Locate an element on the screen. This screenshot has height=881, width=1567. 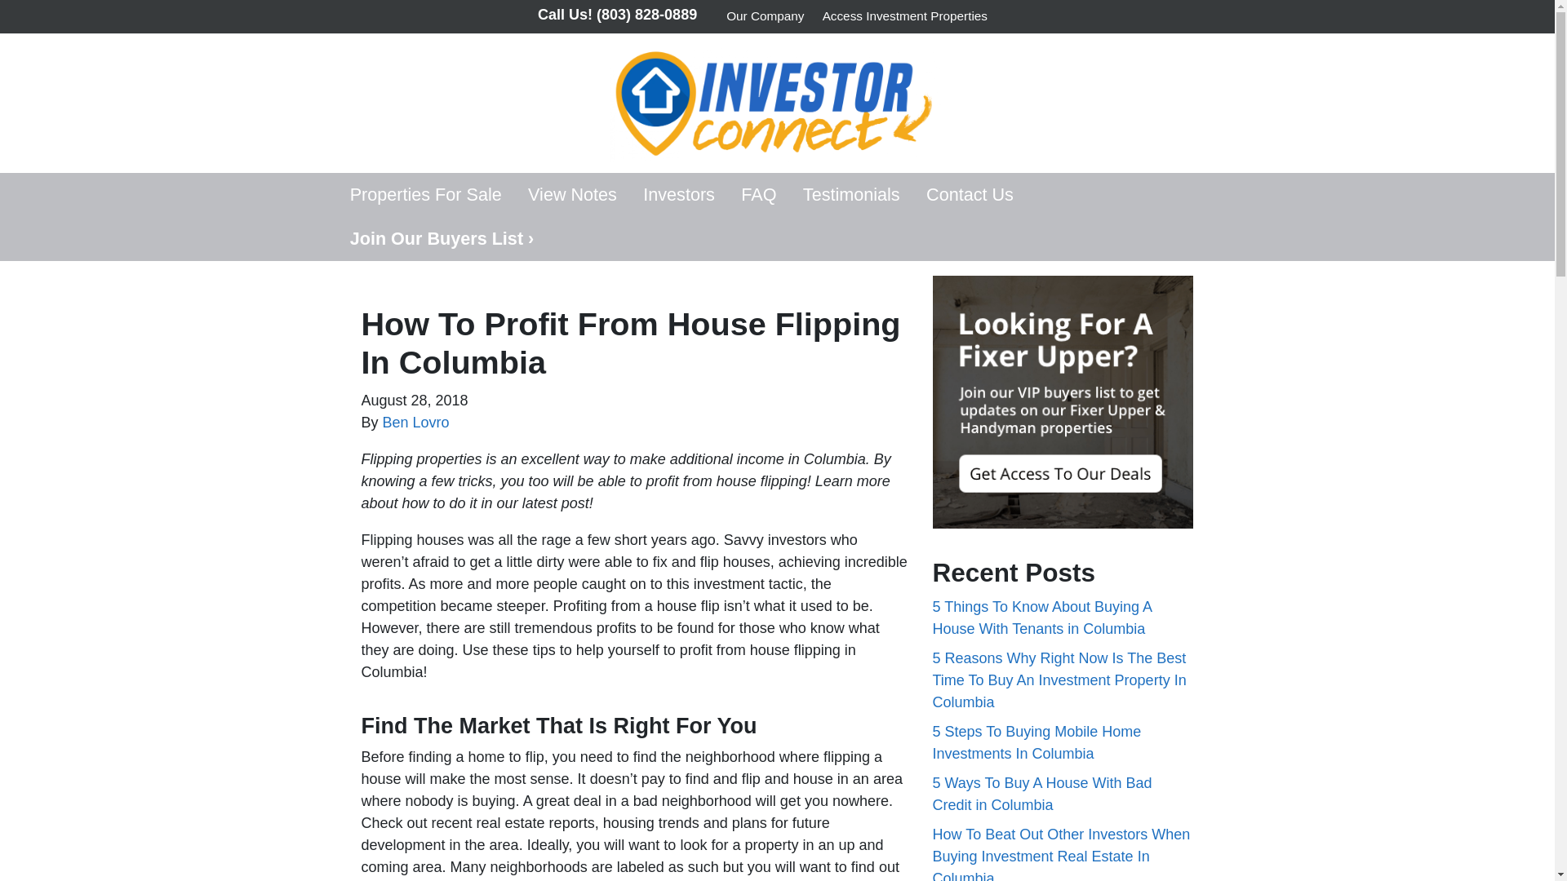
Properties For Sale is located at coordinates (424, 194).